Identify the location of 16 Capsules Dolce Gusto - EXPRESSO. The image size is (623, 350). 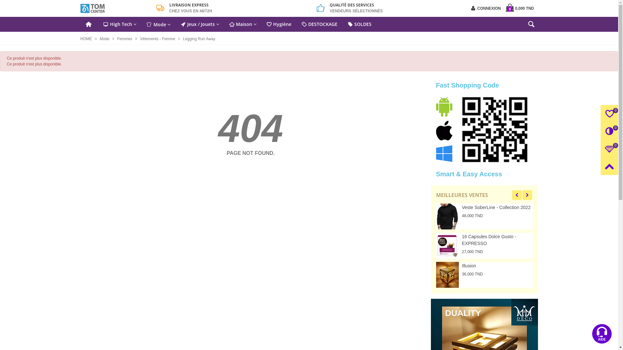
(401, 240).